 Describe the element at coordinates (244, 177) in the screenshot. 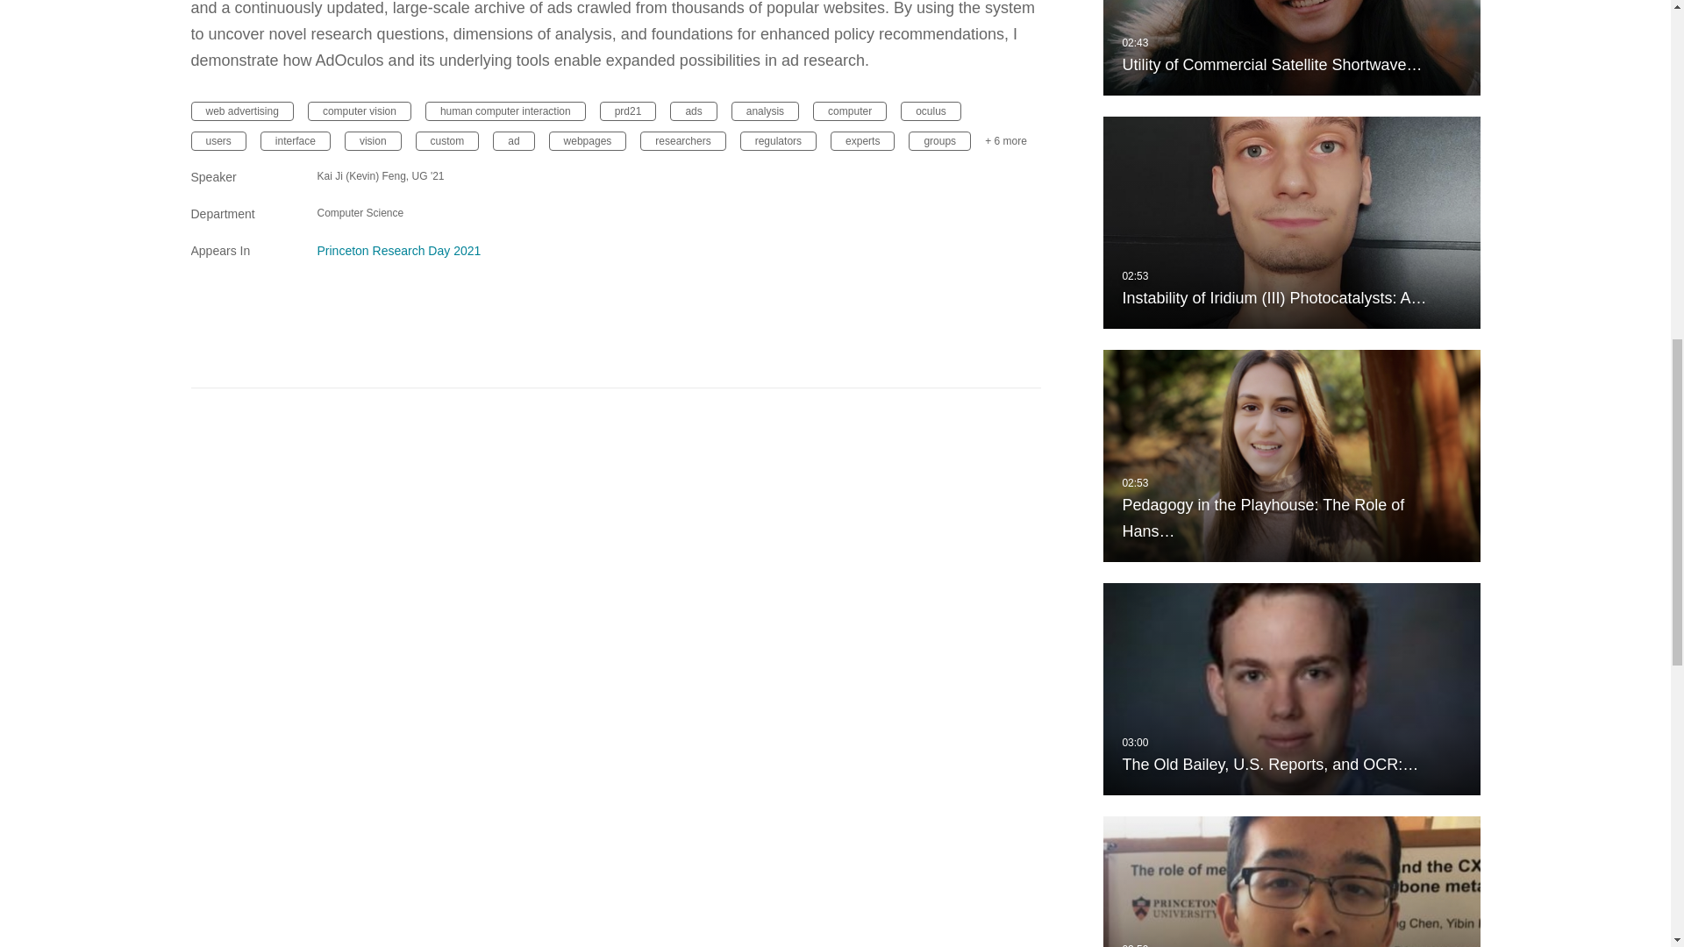

I see `Speaker` at that location.